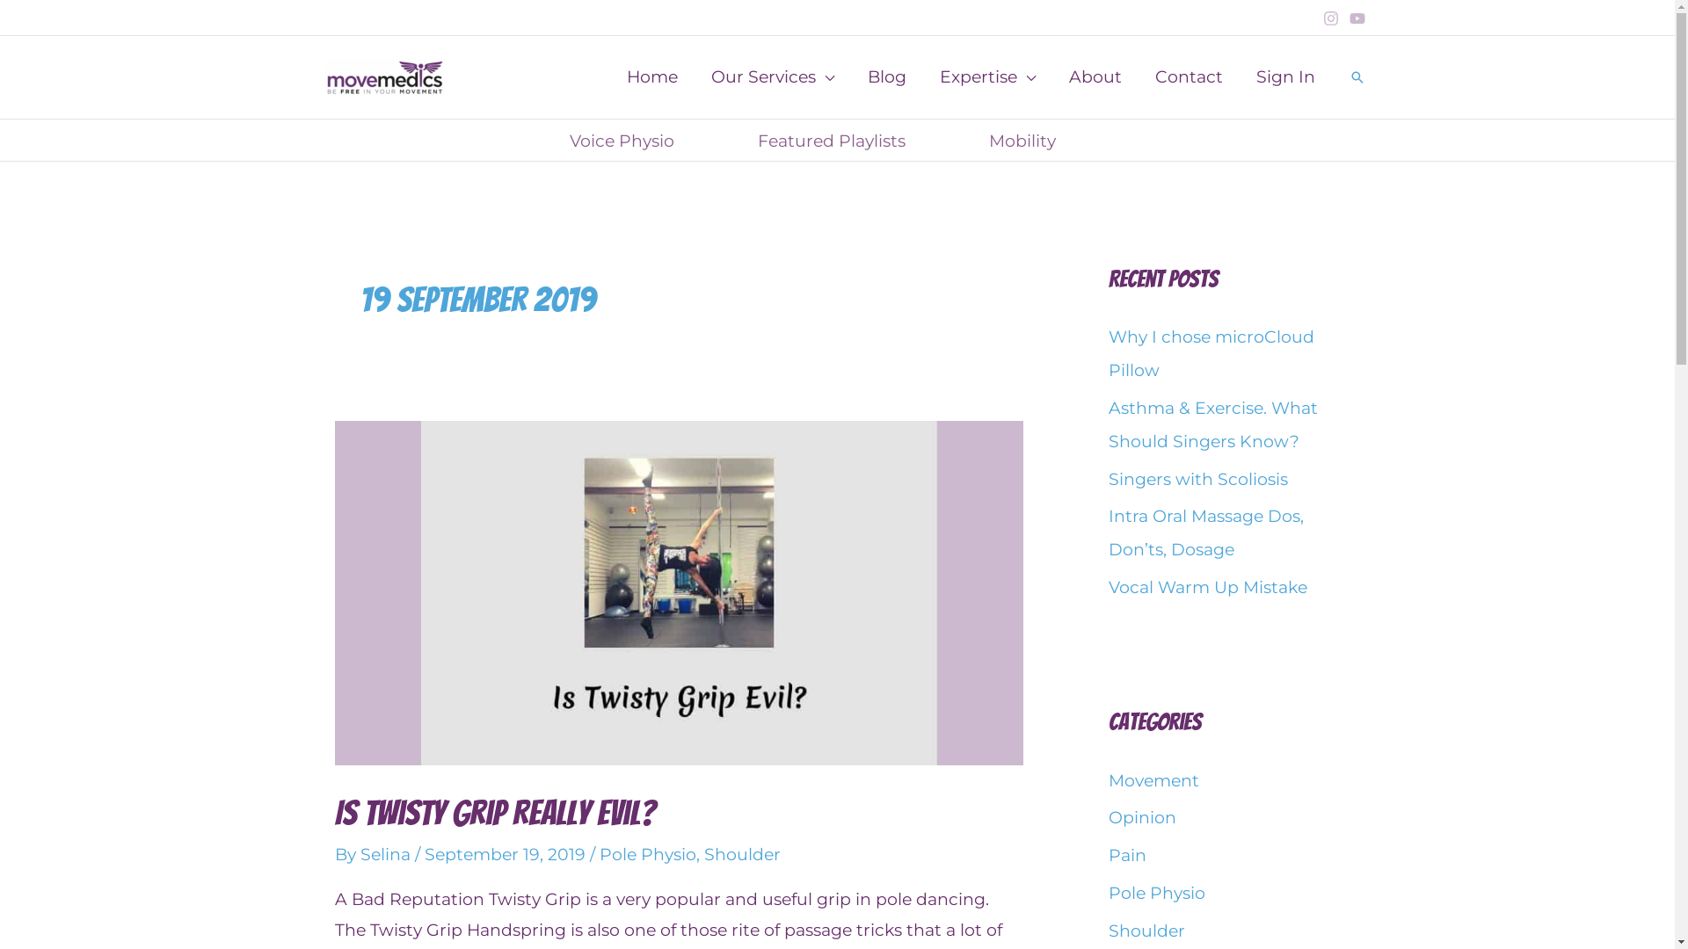  I want to click on Vocal Warm Up Mistake, so click(1207, 587).